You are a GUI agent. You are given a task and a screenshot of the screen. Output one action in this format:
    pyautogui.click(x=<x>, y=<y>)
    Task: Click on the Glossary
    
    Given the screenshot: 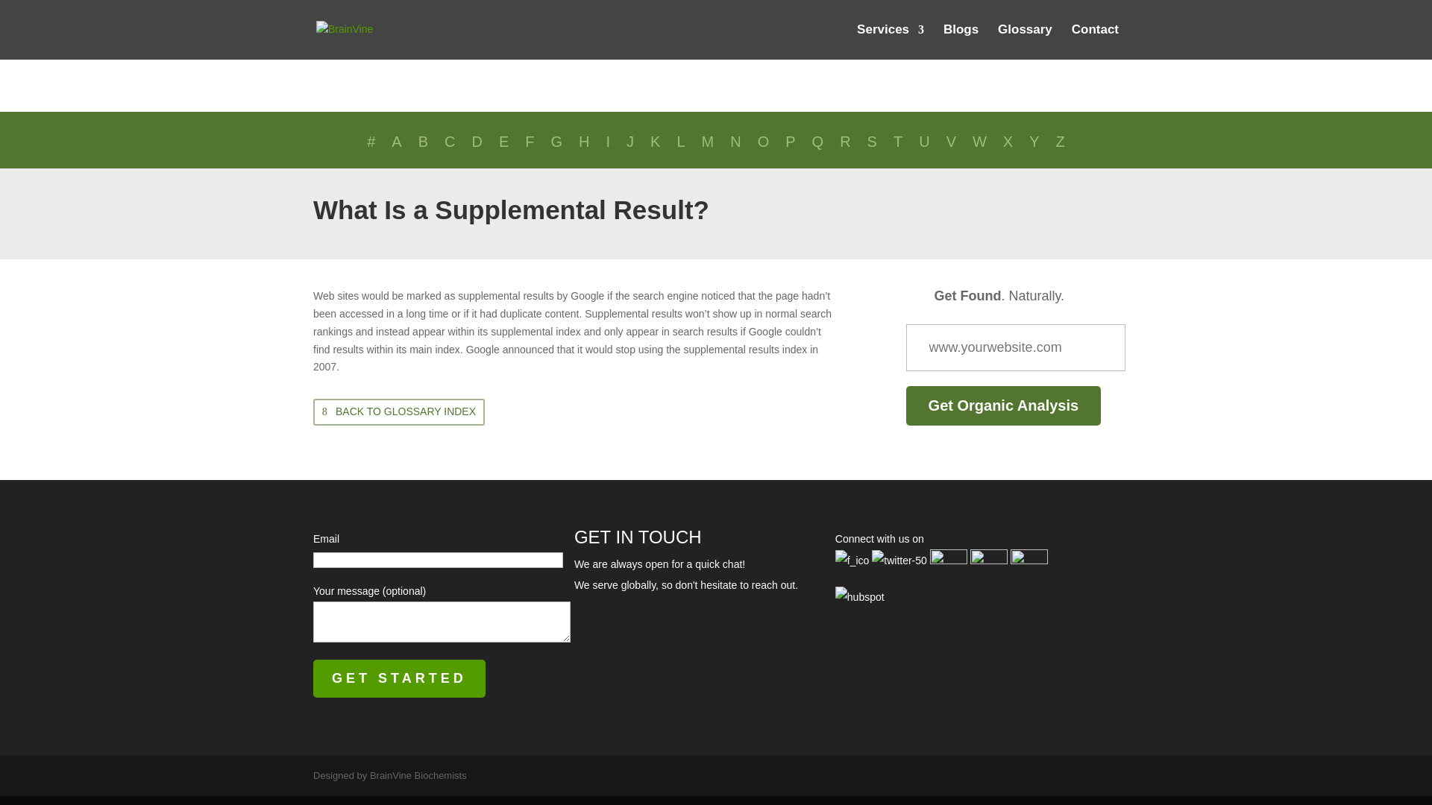 What is the action you would take?
    pyautogui.click(x=1025, y=42)
    